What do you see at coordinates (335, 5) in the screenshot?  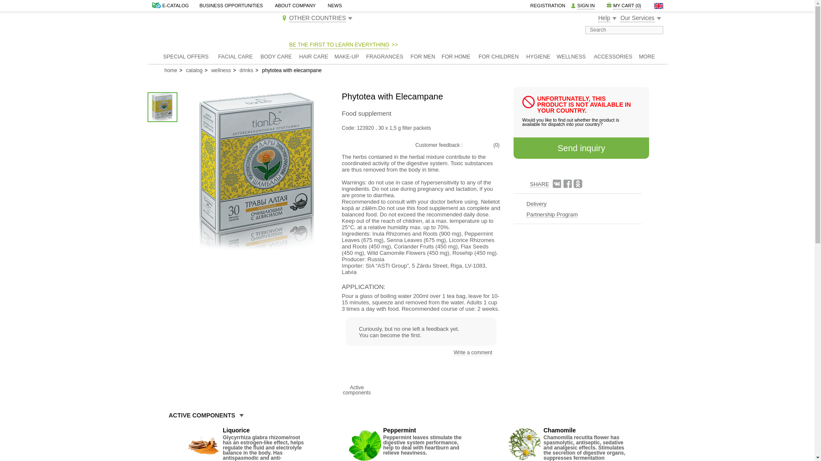 I see `NEWS` at bounding box center [335, 5].